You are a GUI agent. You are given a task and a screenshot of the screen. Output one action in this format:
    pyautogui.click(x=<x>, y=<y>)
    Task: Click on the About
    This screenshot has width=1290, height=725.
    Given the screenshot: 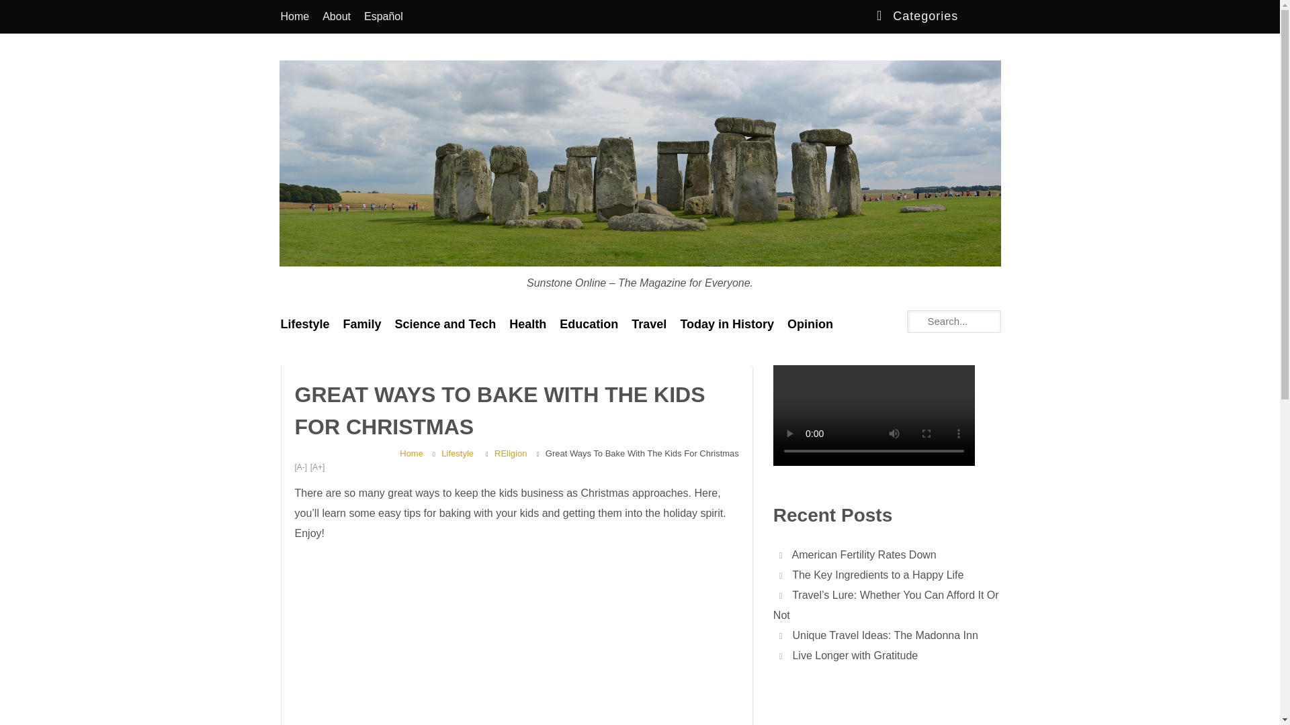 What is the action you would take?
    pyautogui.click(x=336, y=16)
    